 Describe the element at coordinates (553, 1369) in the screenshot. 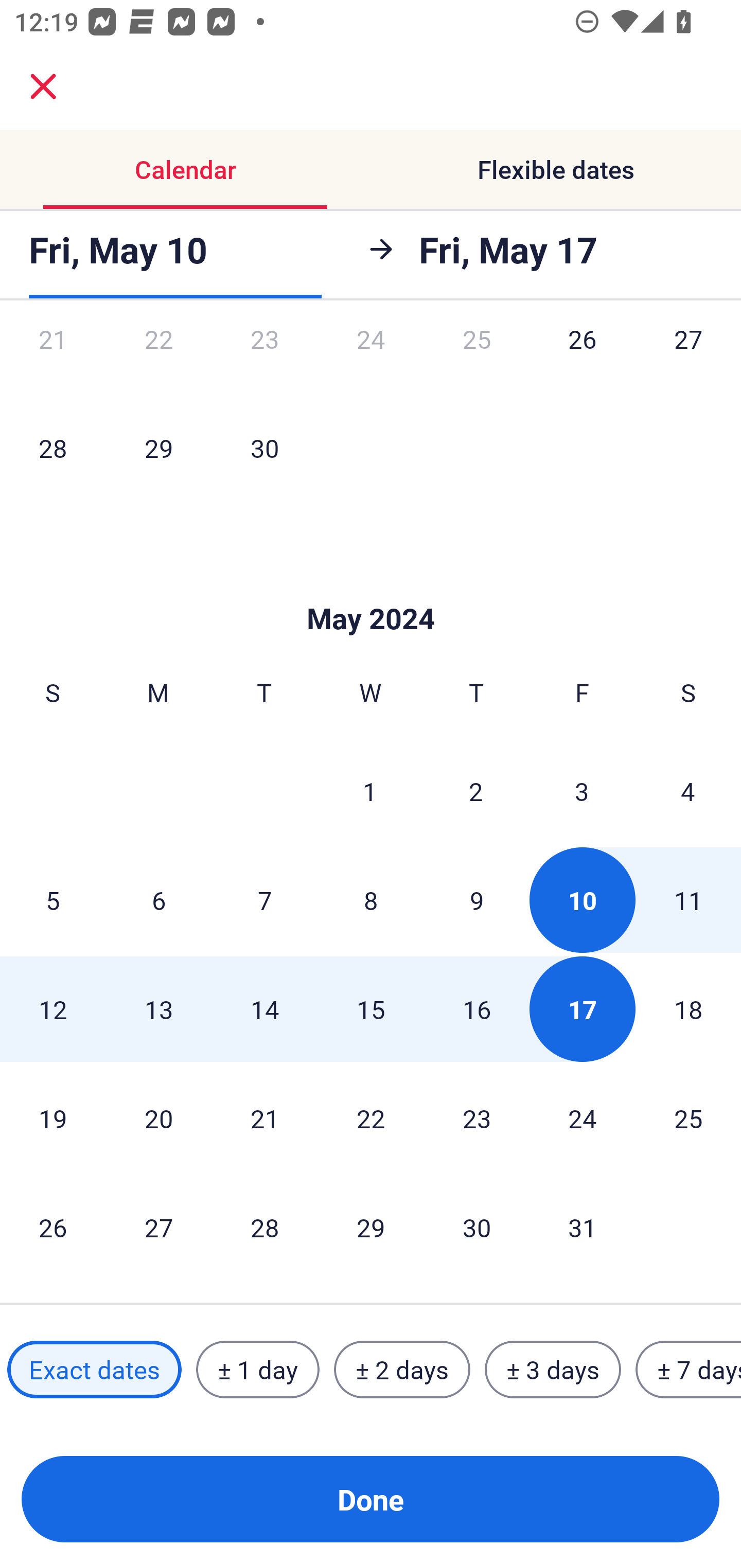

I see `± 3 days` at that location.